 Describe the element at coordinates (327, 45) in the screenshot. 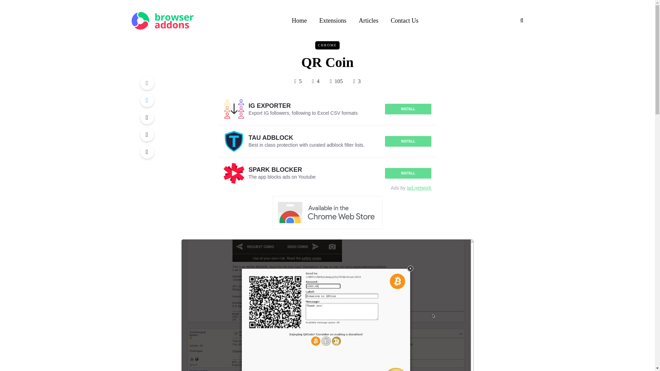

I see `CHROME` at that location.